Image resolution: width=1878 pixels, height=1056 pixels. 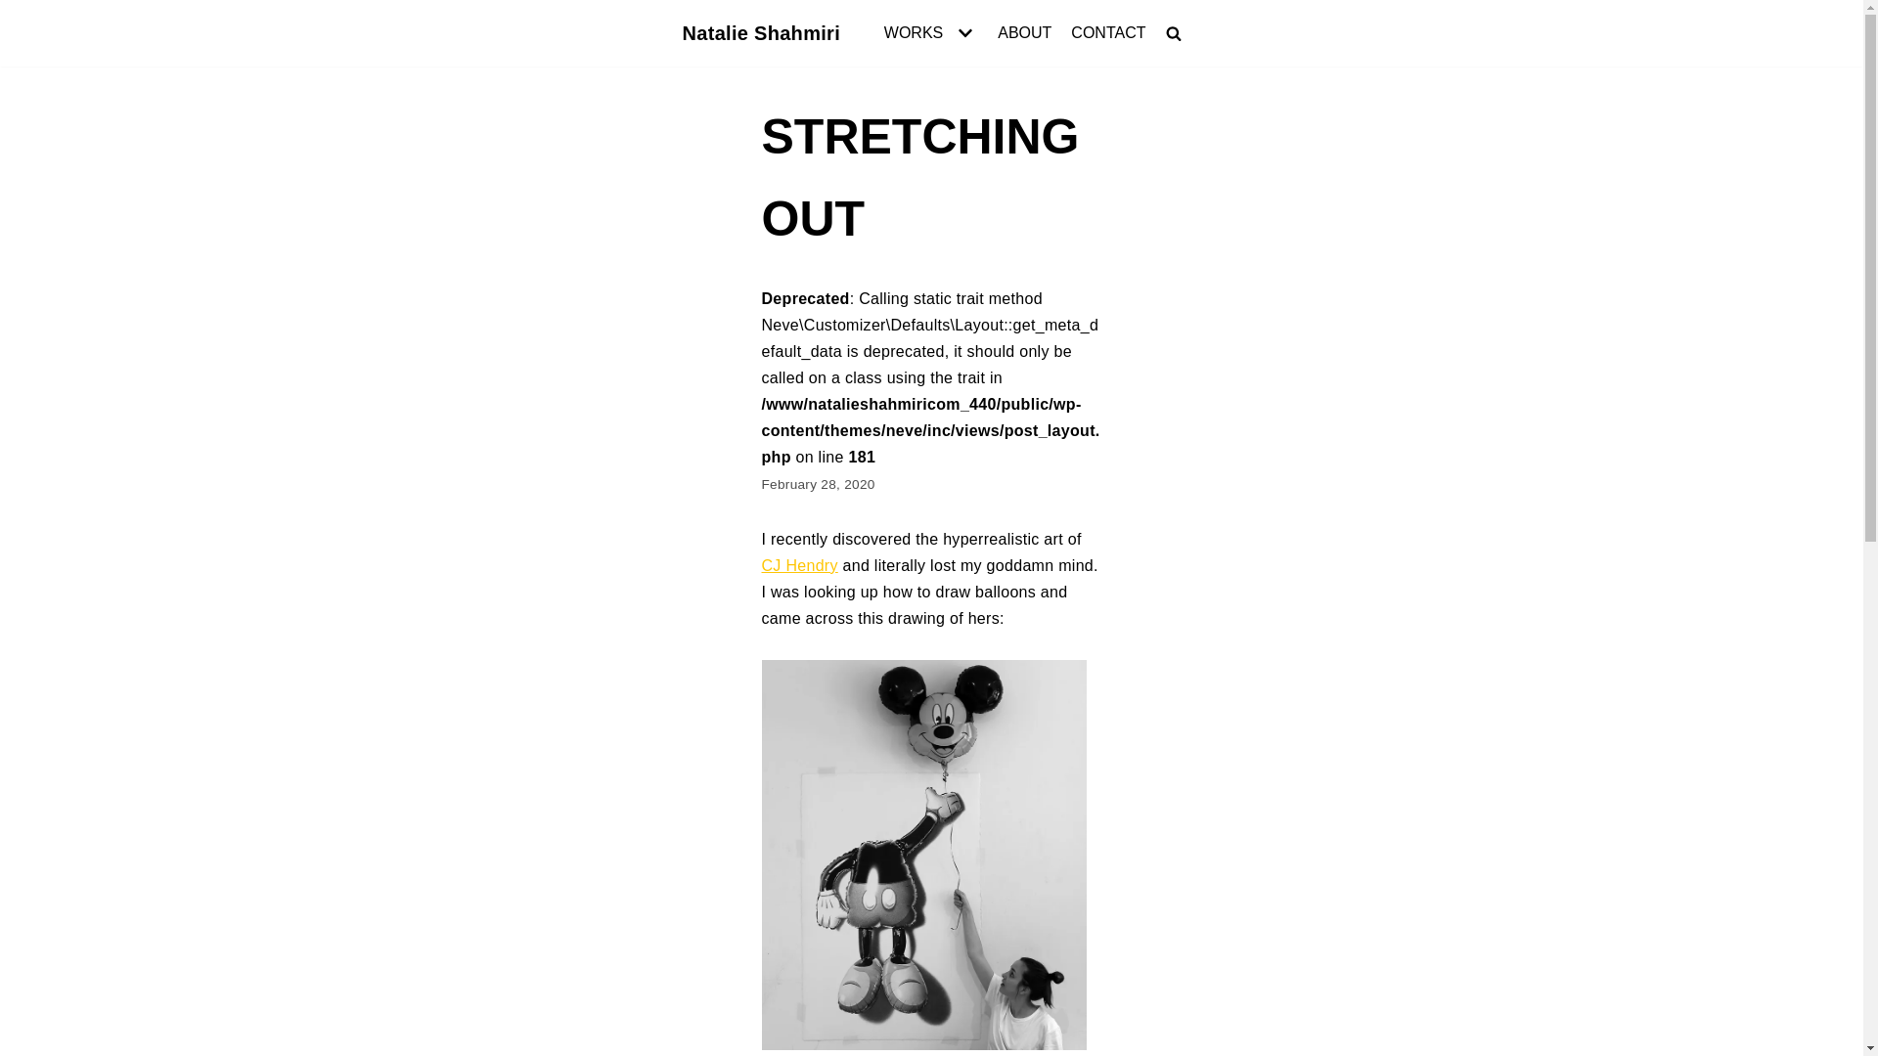 What do you see at coordinates (762, 33) in the screenshot?
I see `Natalie Shahmiri` at bounding box center [762, 33].